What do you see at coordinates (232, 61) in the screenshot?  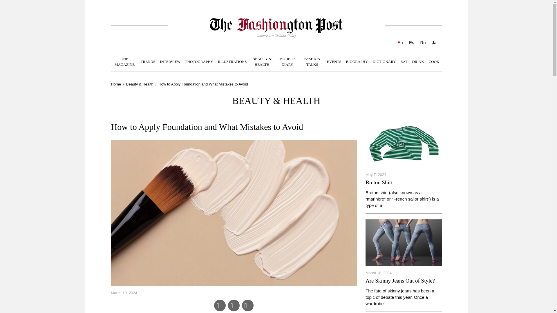 I see `ILLUSTRATIONS` at bounding box center [232, 61].